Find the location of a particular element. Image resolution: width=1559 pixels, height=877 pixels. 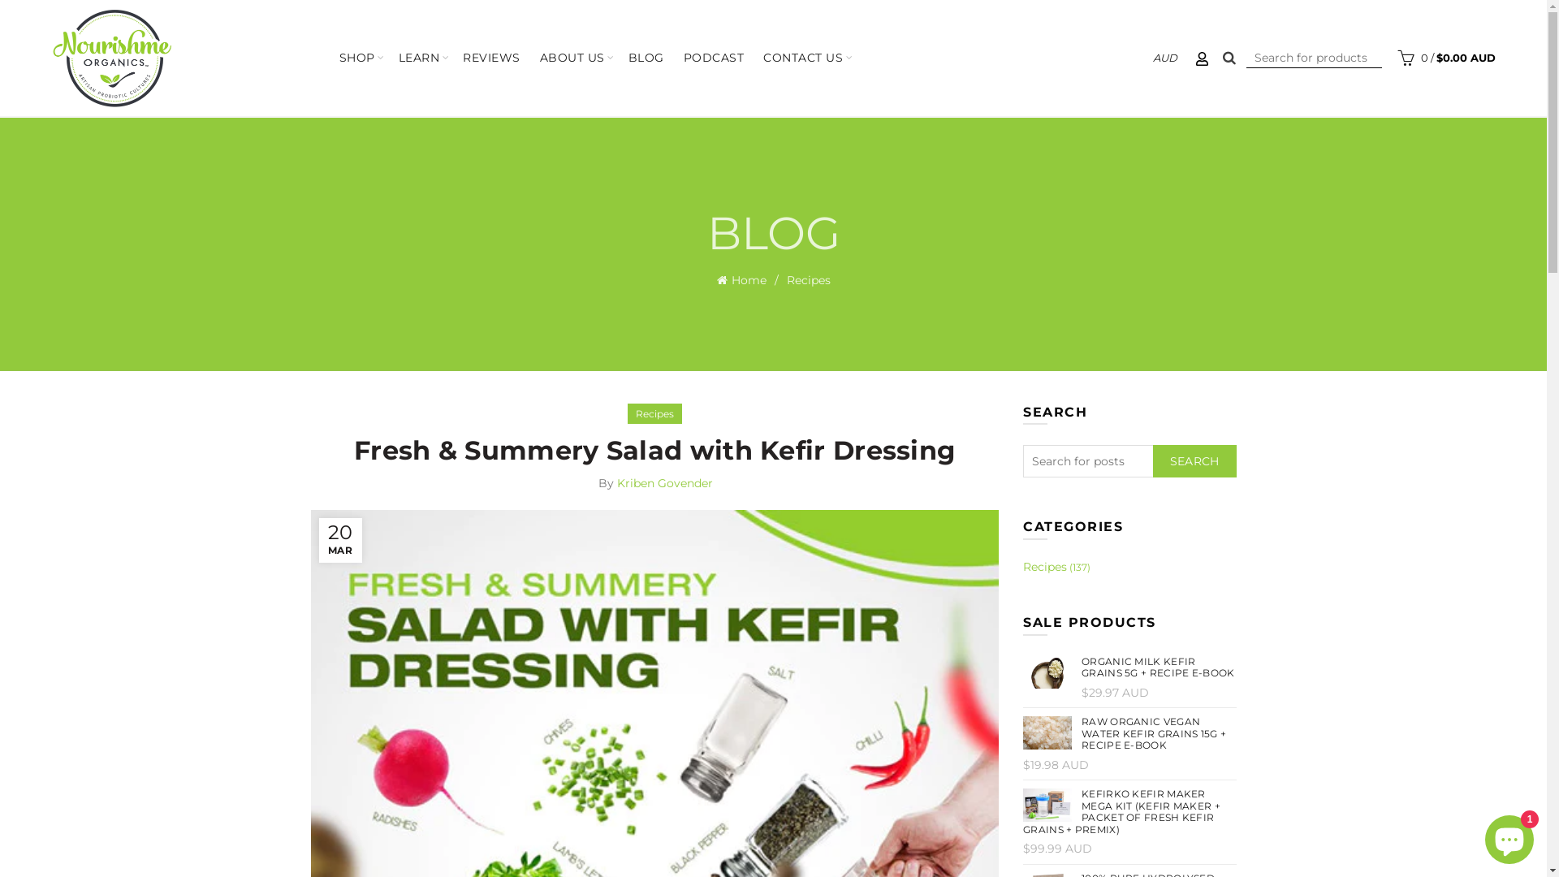

REVIEWS is located at coordinates (492, 58).